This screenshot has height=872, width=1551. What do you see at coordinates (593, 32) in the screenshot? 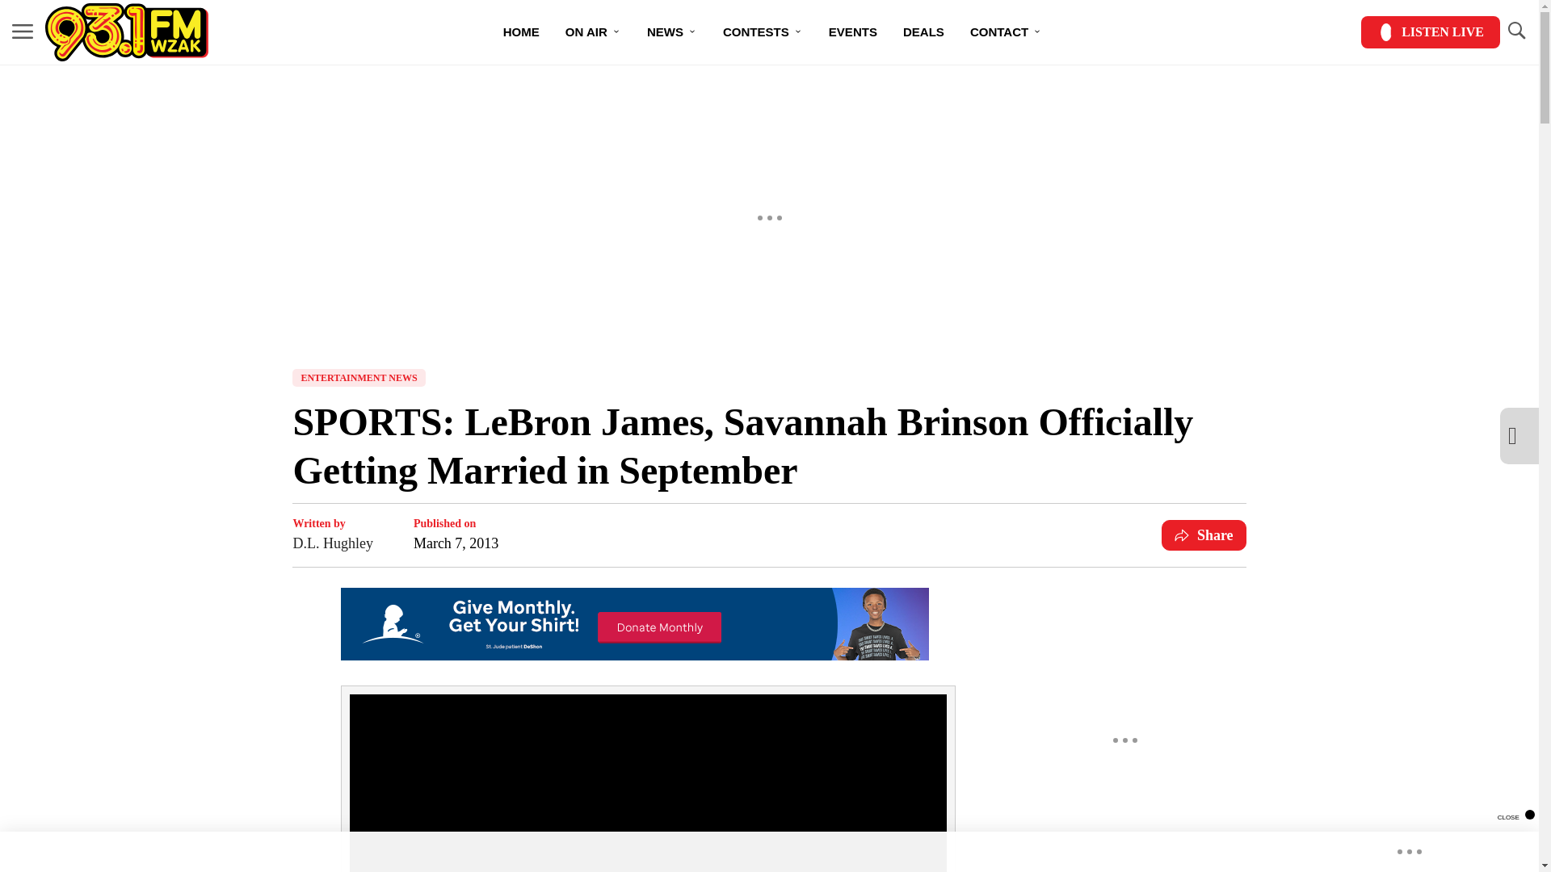
I see `ON AIR` at bounding box center [593, 32].